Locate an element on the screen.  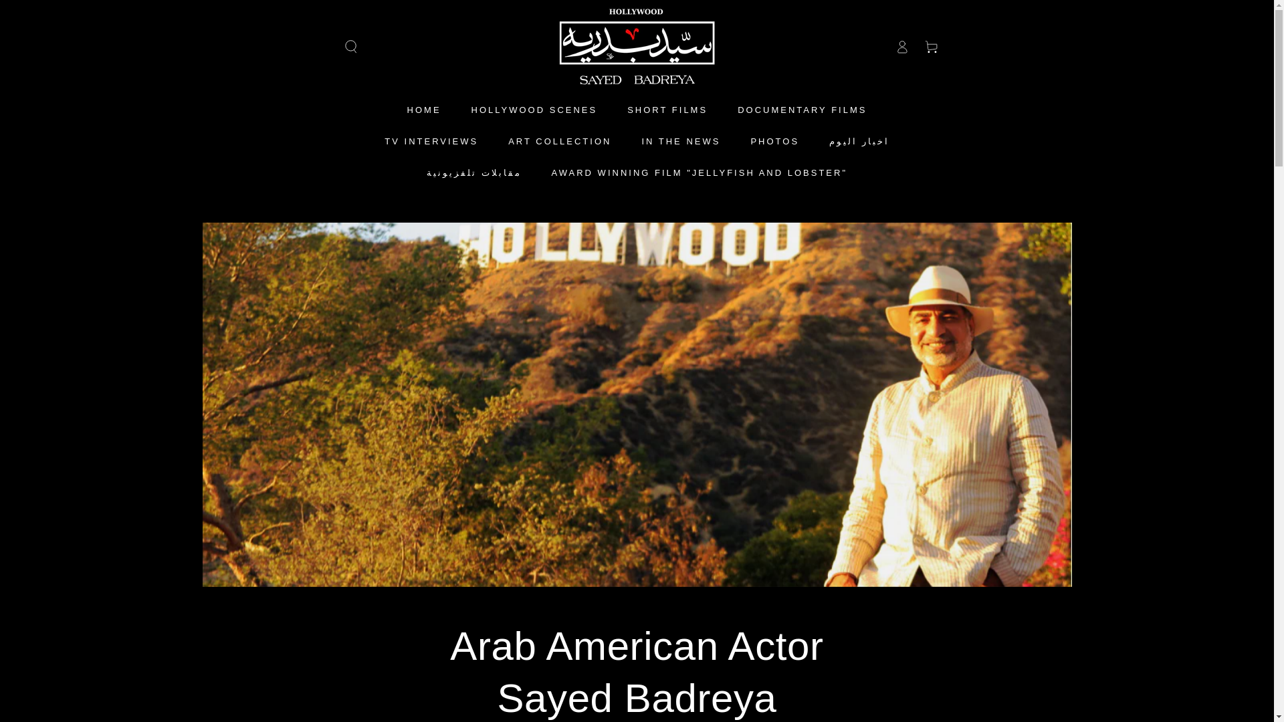
SKIP TO CONTENT is located at coordinates (60, 13).